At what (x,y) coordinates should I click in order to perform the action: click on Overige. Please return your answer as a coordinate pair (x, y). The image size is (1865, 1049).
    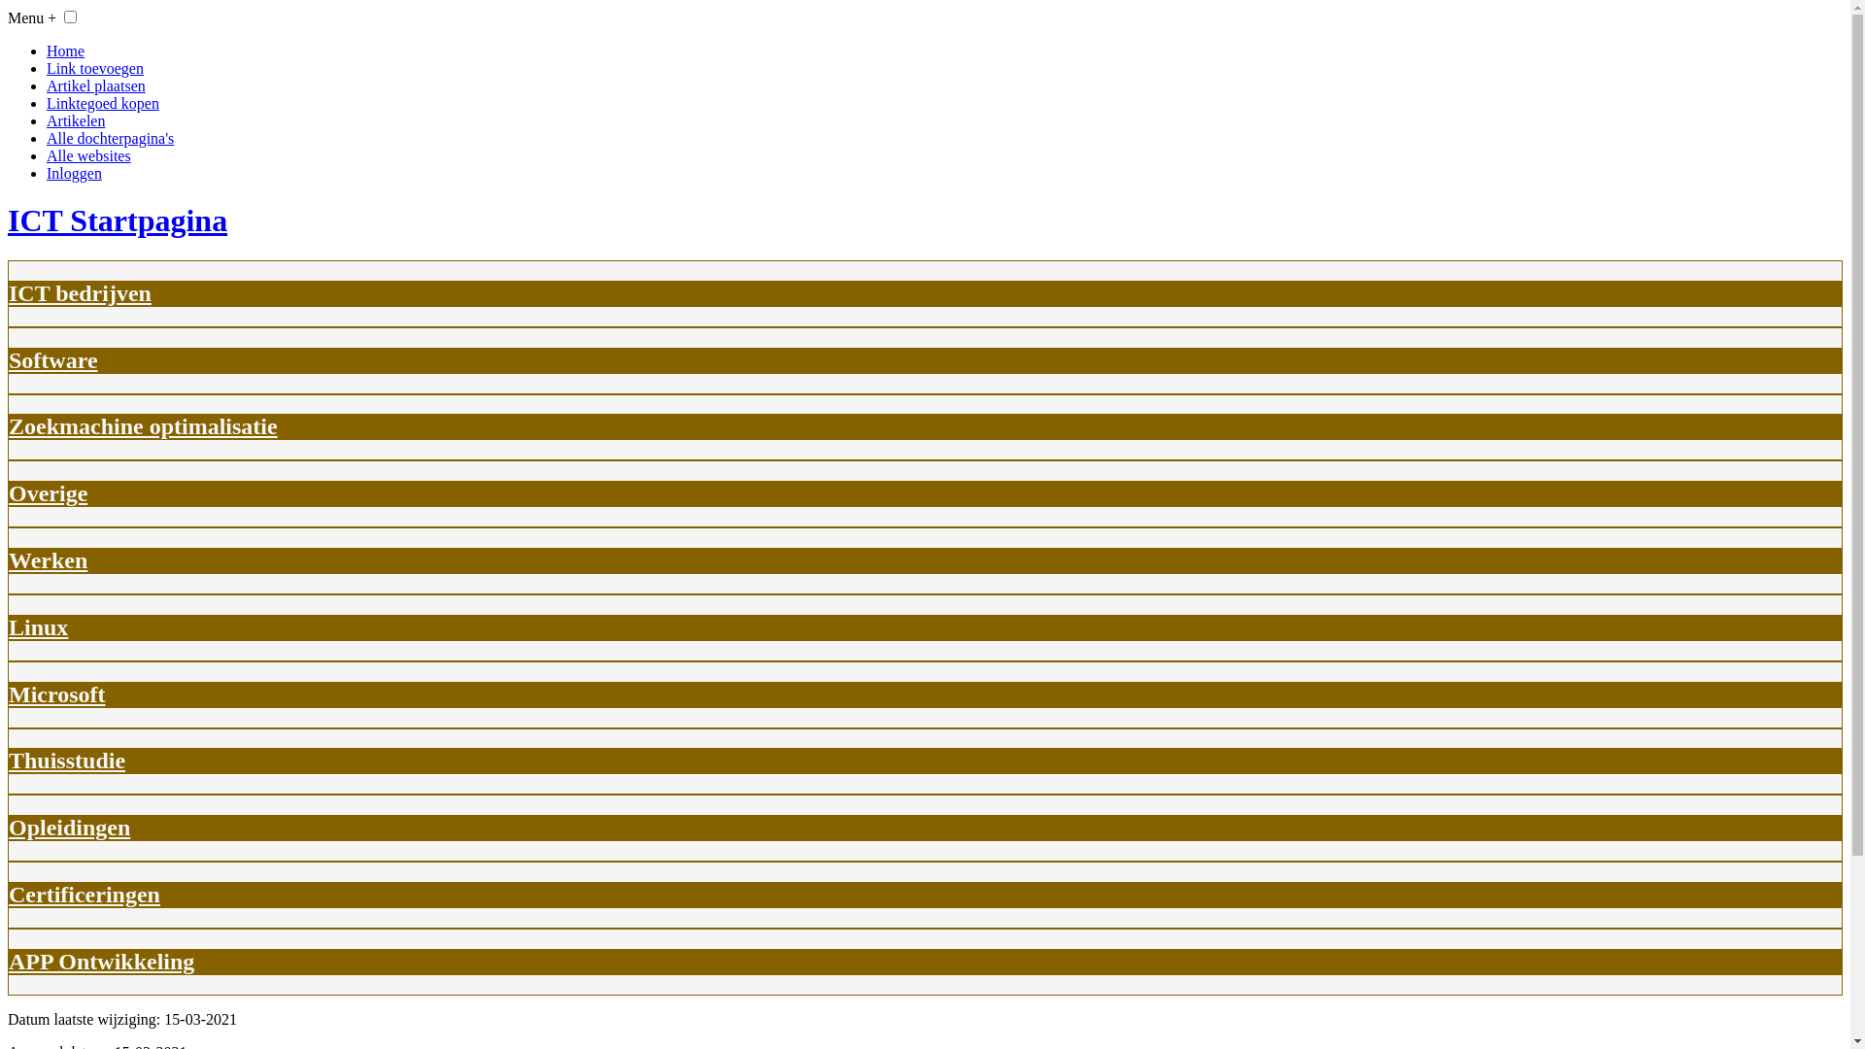
    Looking at the image, I should click on (49, 493).